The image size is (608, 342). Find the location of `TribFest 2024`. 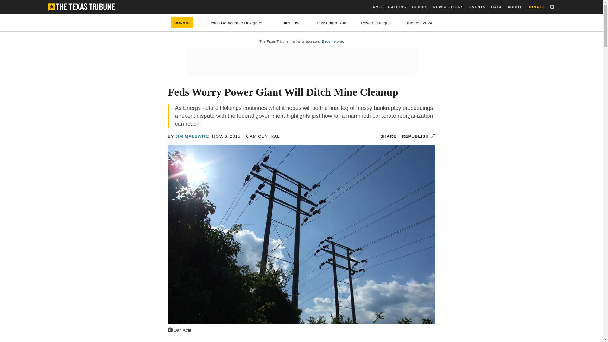

TribFest 2024 is located at coordinates (419, 23).